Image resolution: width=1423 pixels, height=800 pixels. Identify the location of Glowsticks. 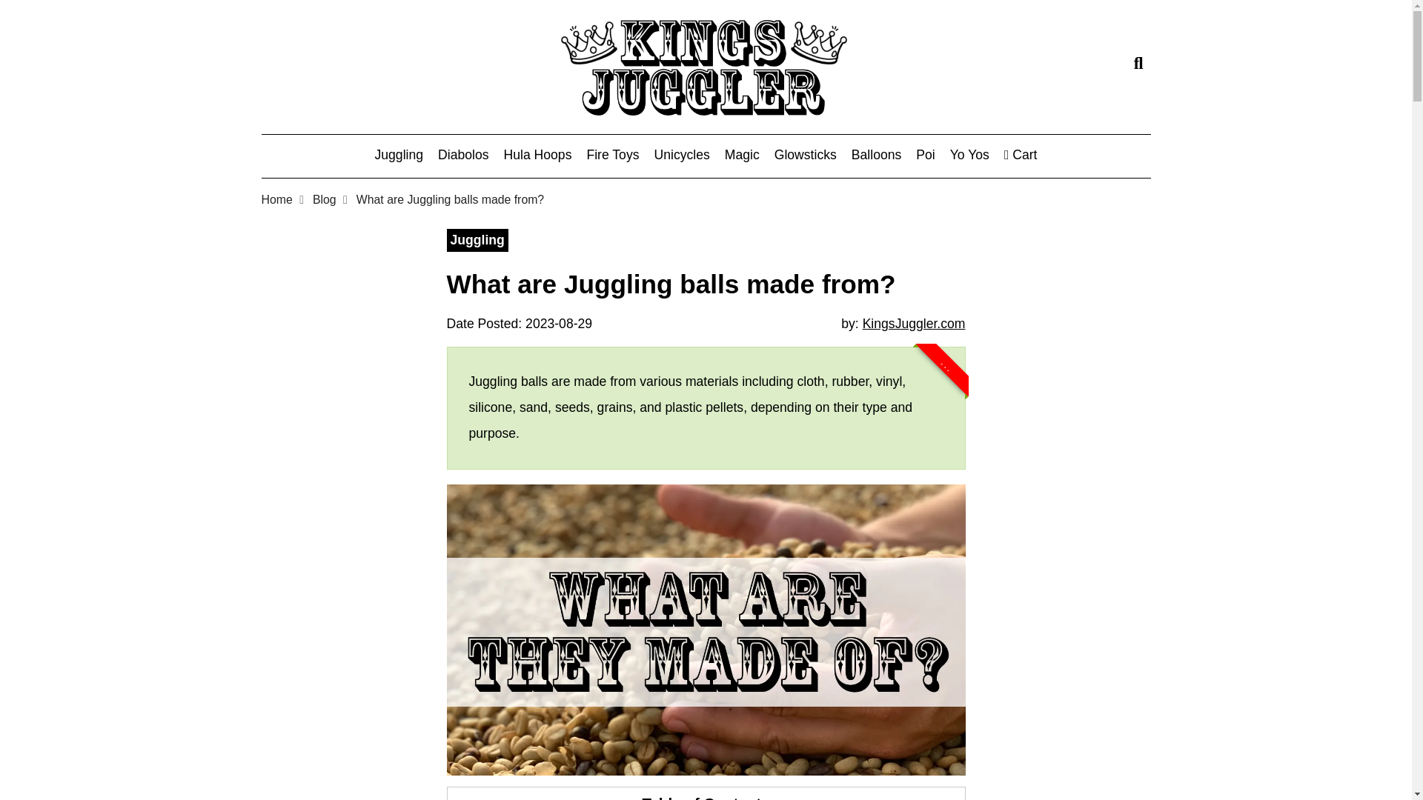
(805, 156).